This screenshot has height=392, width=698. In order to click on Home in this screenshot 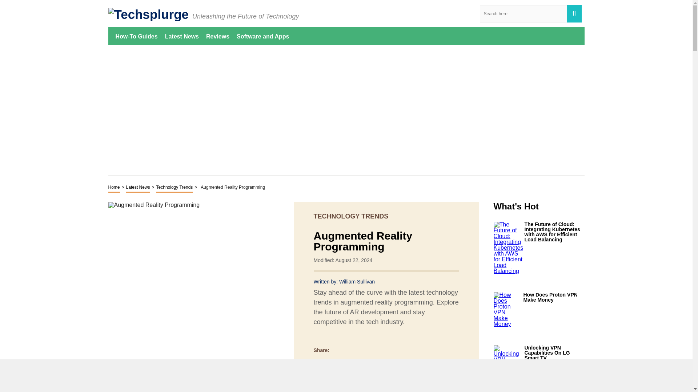, I will do `click(114, 188)`.